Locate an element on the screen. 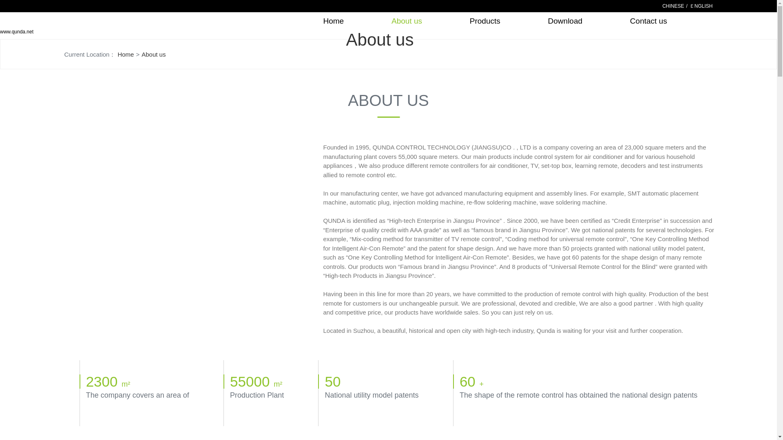 Image resolution: width=783 pixels, height=440 pixels. About us  is located at coordinates (407, 20).